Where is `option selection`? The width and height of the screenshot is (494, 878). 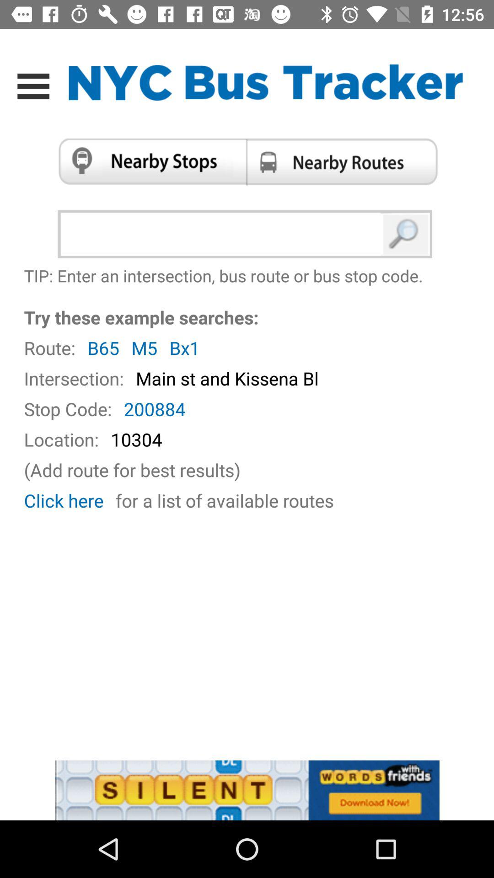 option selection is located at coordinates (149, 161).